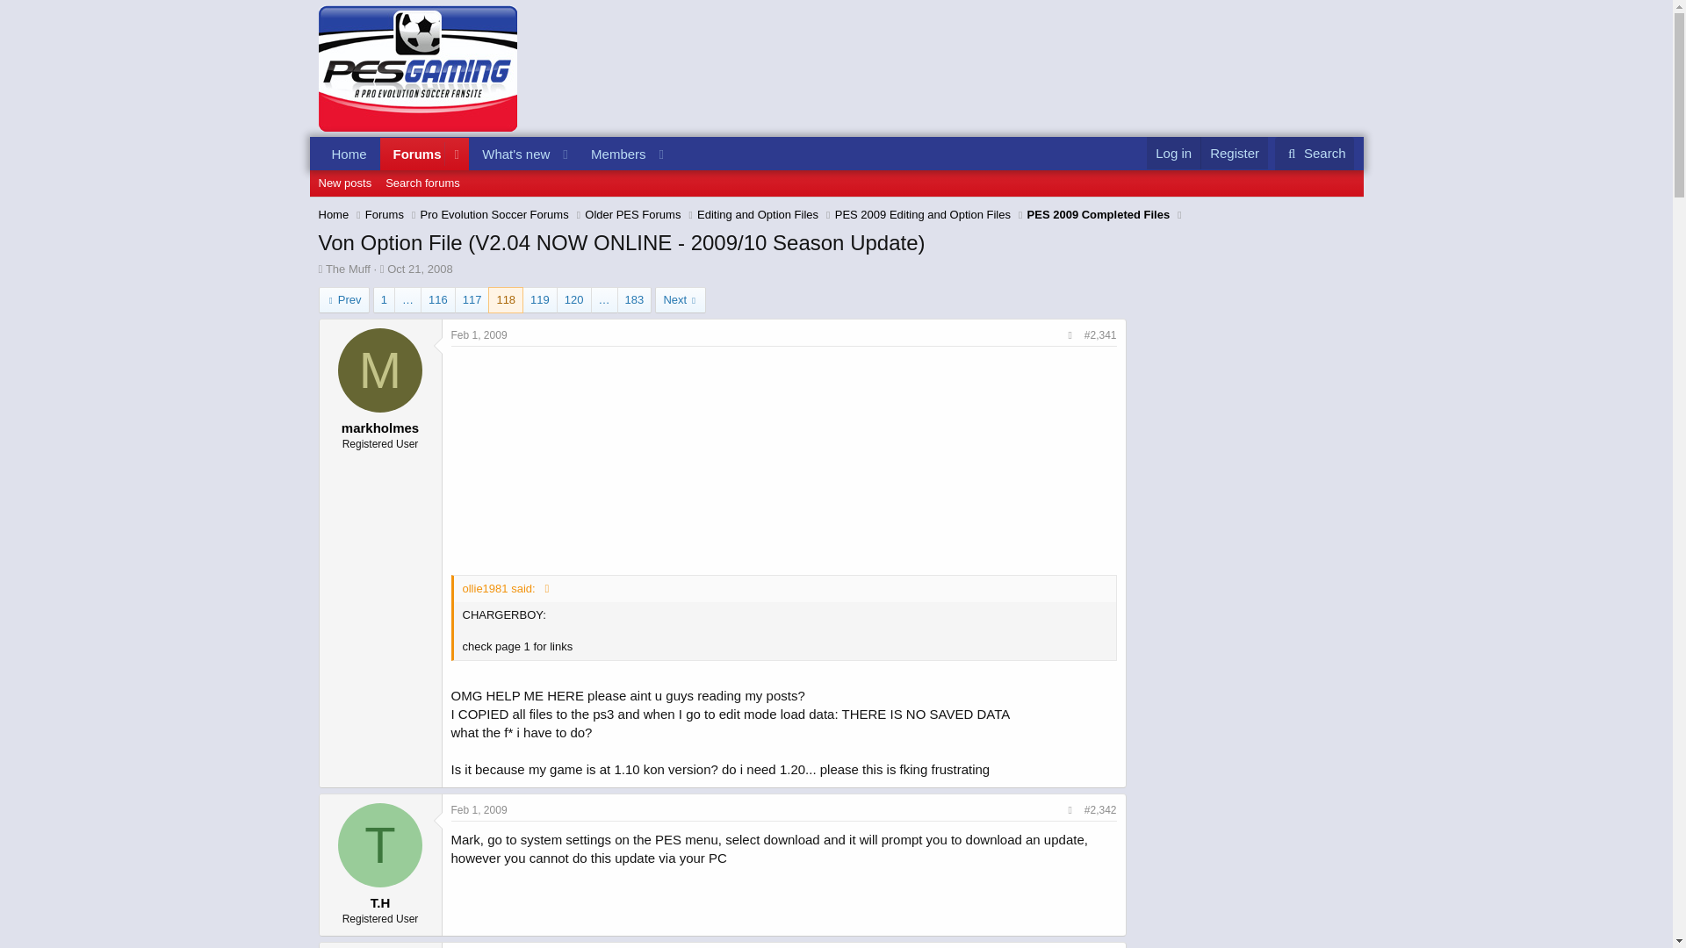  I want to click on Register, so click(349, 154).